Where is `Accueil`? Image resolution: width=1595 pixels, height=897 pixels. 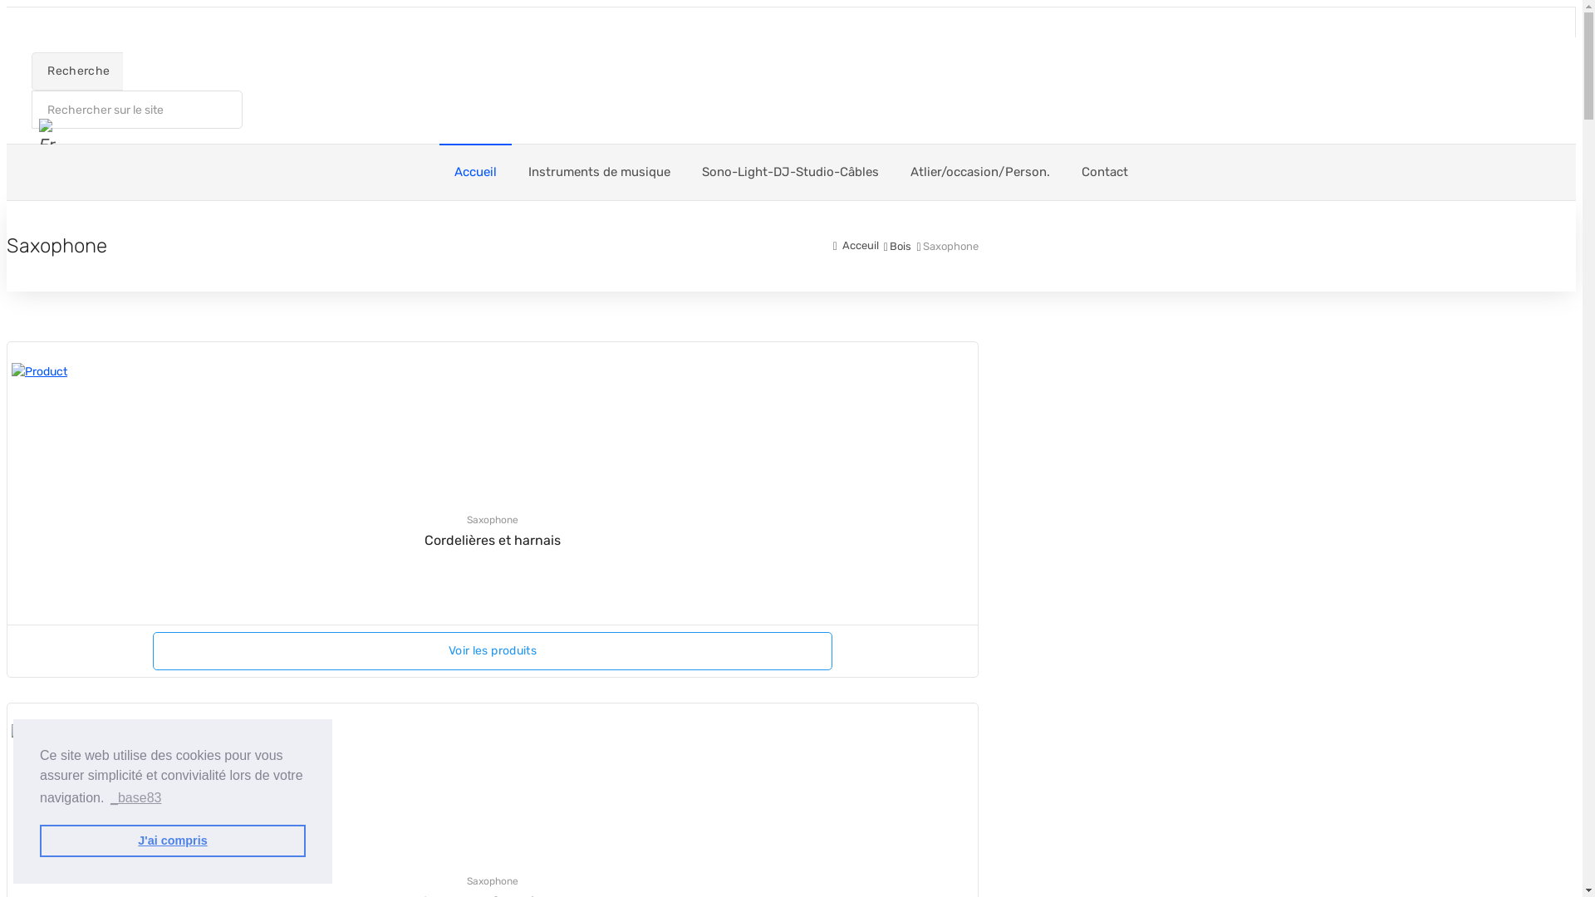
Accueil is located at coordinates (475, 173).